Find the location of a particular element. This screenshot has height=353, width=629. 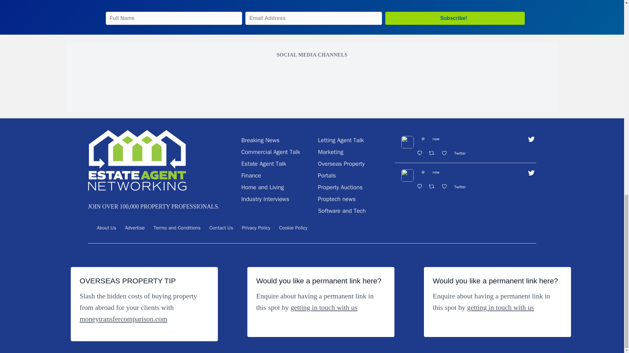

Home and Living is located at coordinates (262, 187).